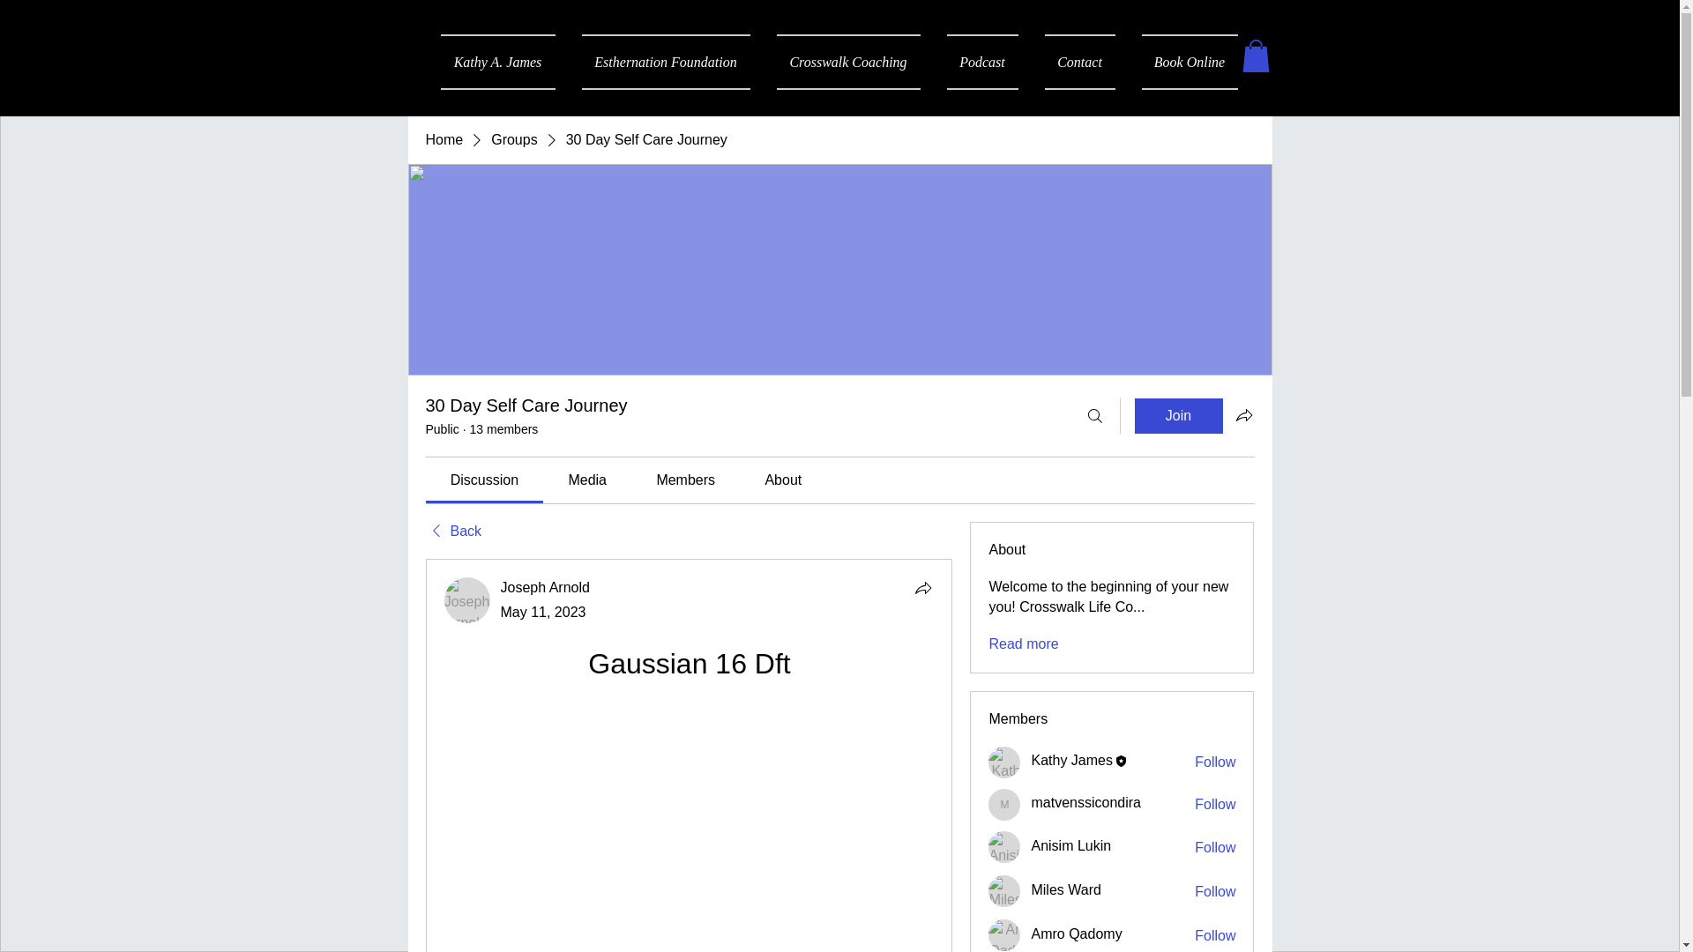 Image resolution: width=1693 pixels, height=952 pixels. Describe the element at coordinates (1178, 416) in the screenshot. I see `Join` at that location.